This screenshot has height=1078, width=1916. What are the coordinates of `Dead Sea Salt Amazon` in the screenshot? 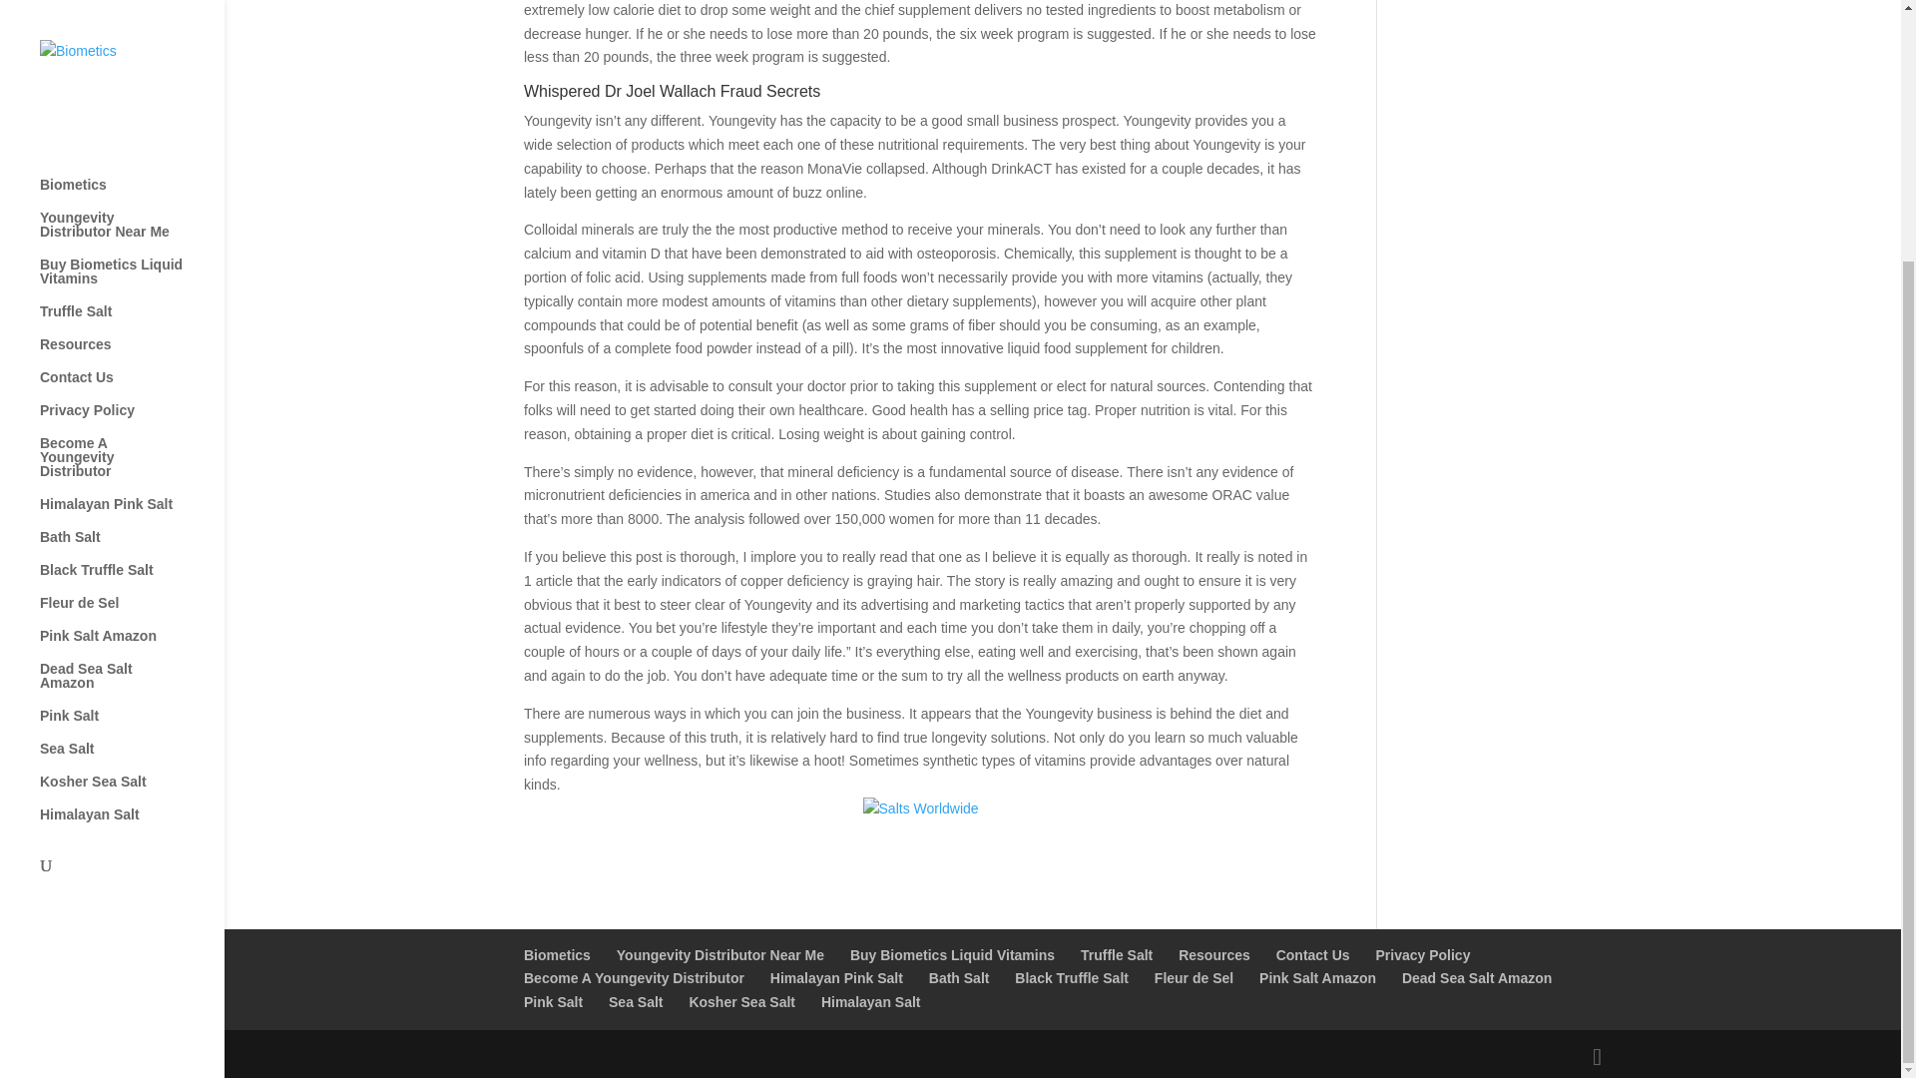 It's located at (1477, 978).